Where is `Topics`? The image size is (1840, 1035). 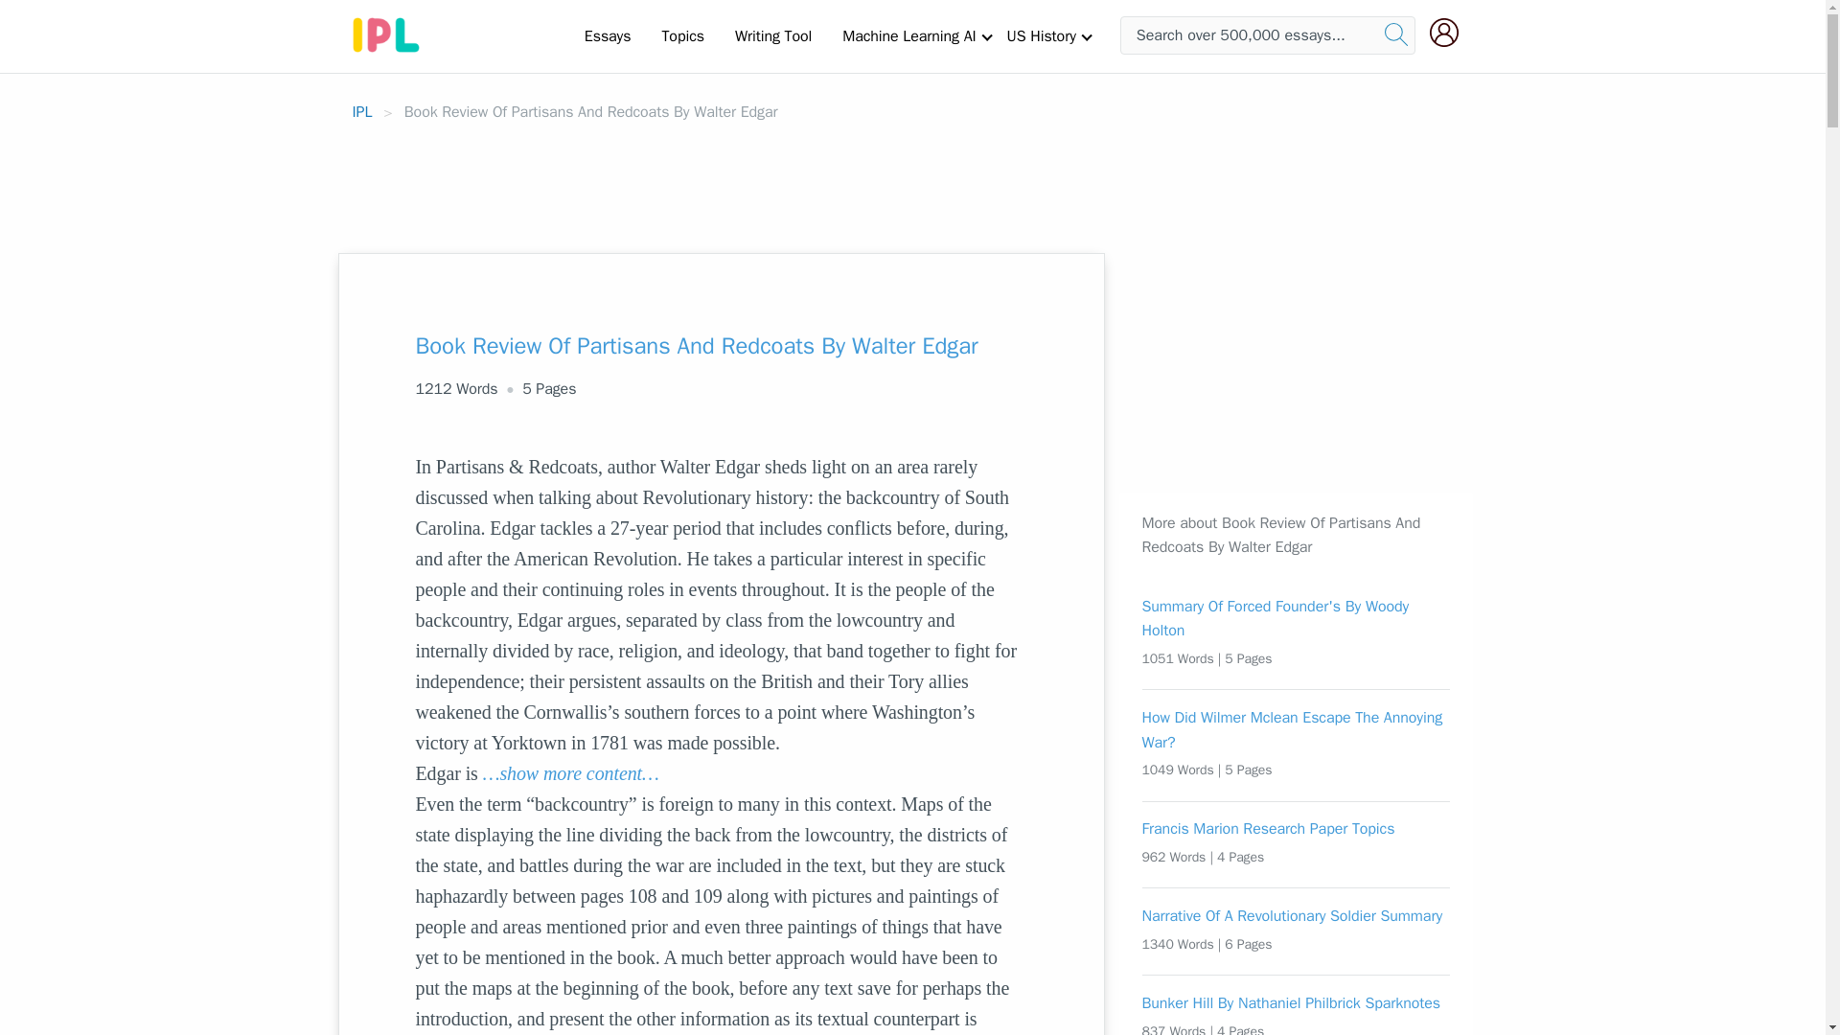 Topics is located at coordinates (682, 35).